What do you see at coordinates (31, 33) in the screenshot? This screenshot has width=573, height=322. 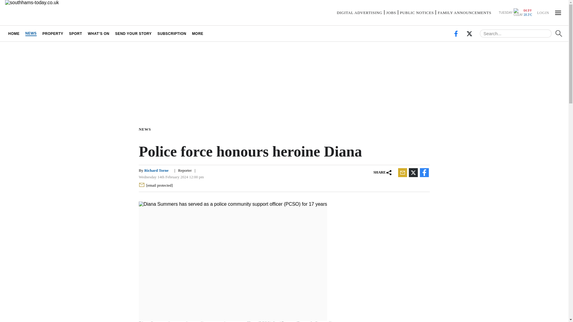 I see `NEWS` at bounding box center [31, 33].